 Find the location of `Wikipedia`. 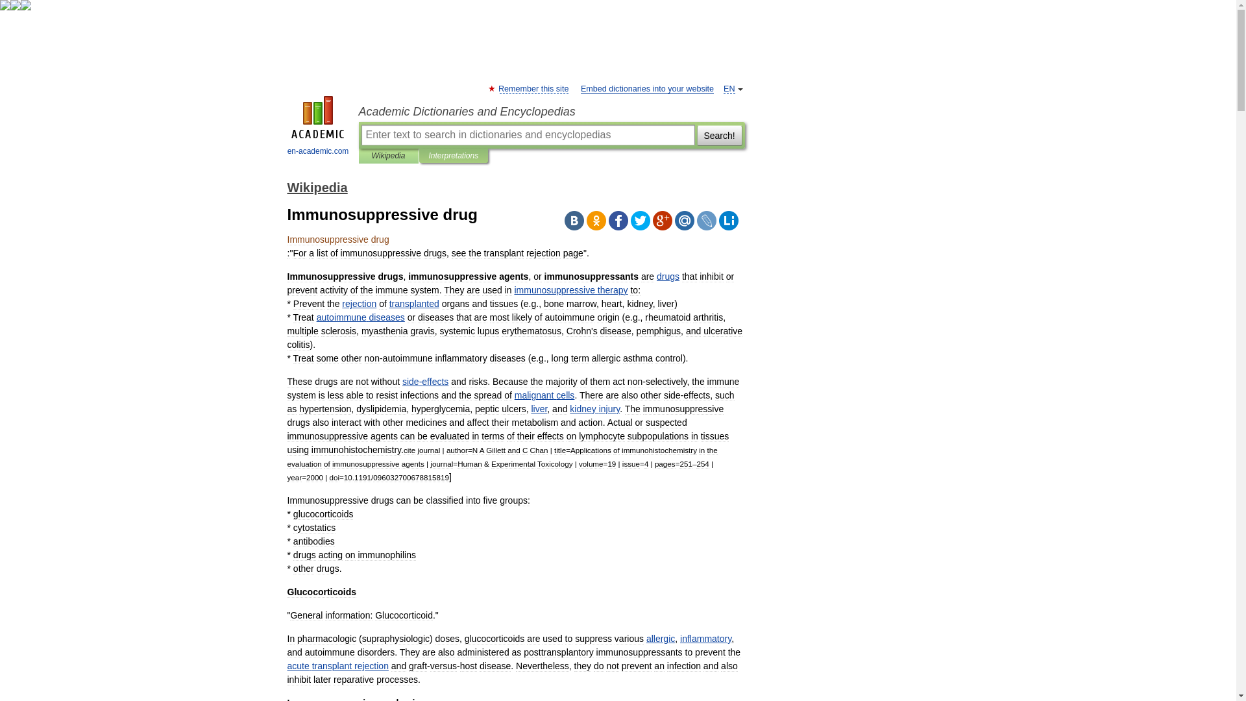

Wikipedia is located at coordinates (388, 156).